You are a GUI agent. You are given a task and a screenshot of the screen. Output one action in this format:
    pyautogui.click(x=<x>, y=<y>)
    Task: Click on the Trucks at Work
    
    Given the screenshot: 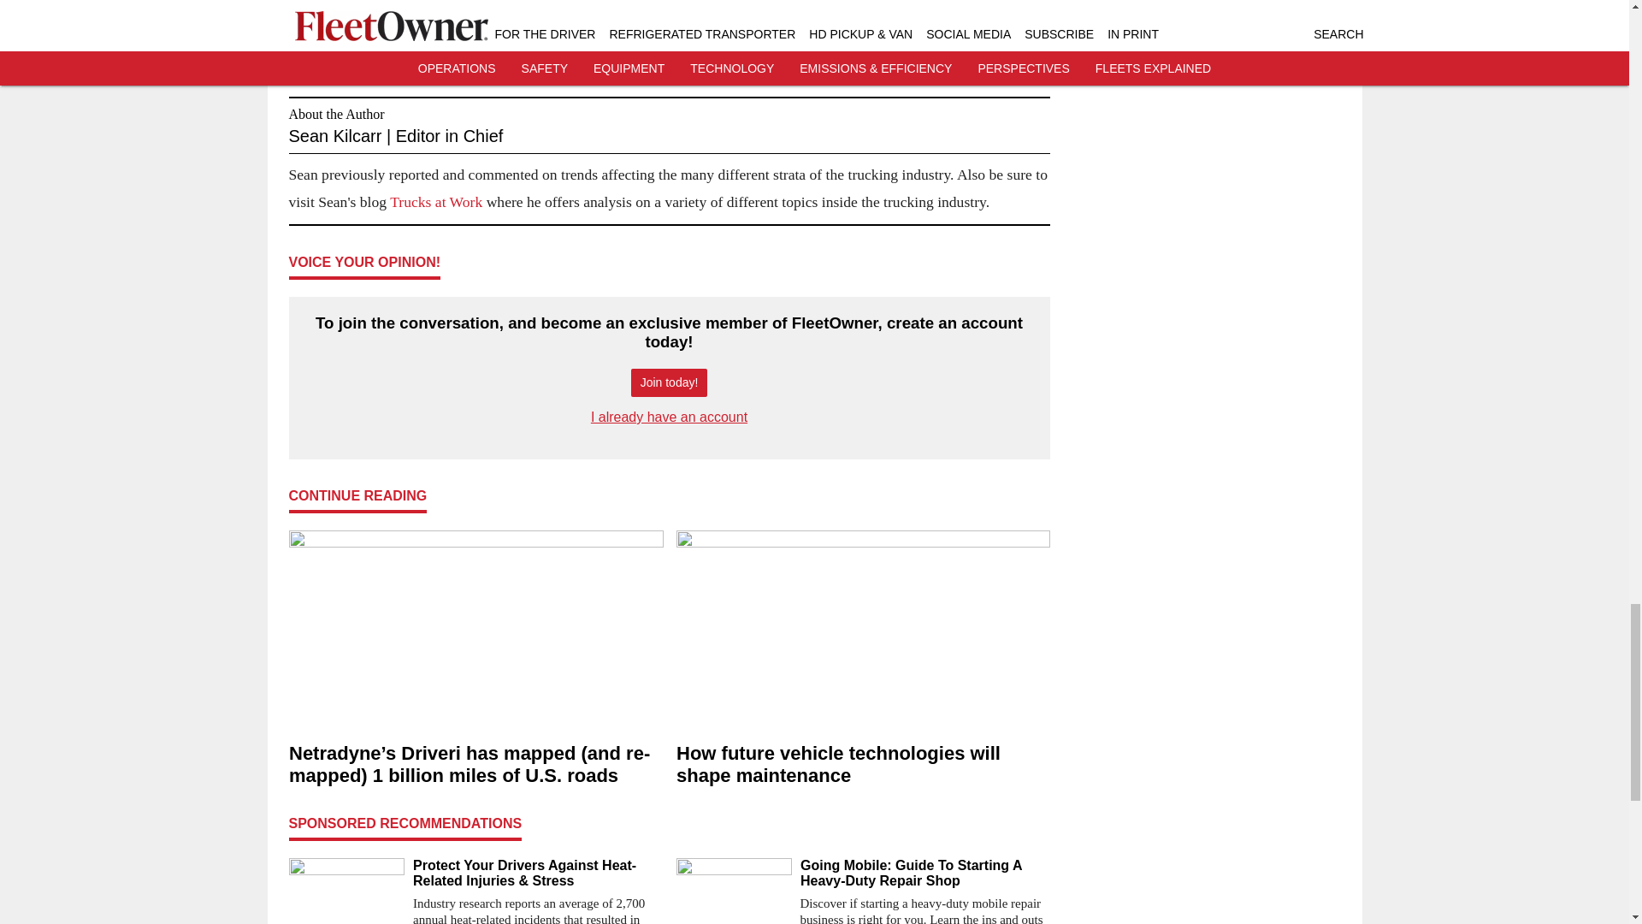 What is the action you would take?
    pyautogui.click(x=436, y=202)
    